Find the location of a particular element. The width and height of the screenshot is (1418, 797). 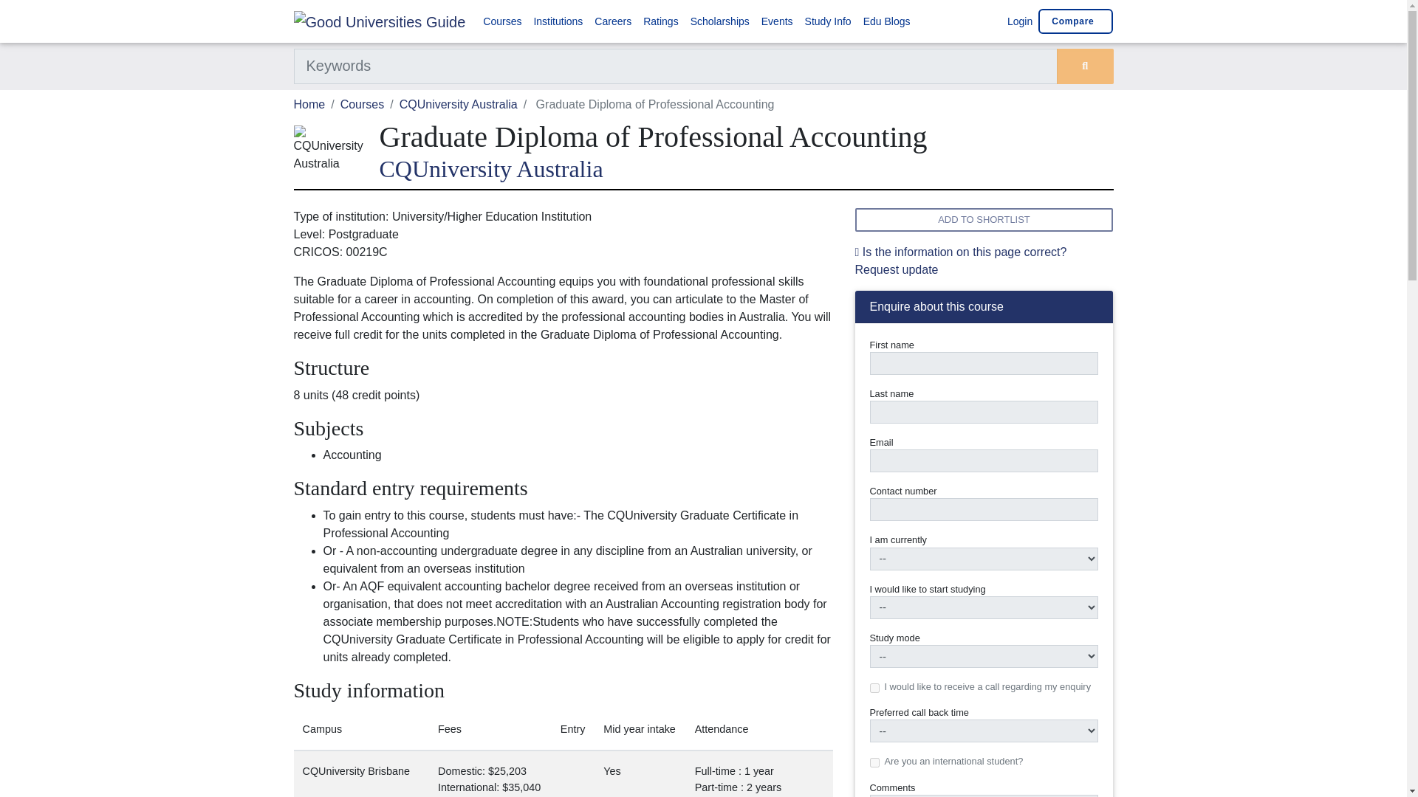

Compare is located at coordinates (1075, 21).